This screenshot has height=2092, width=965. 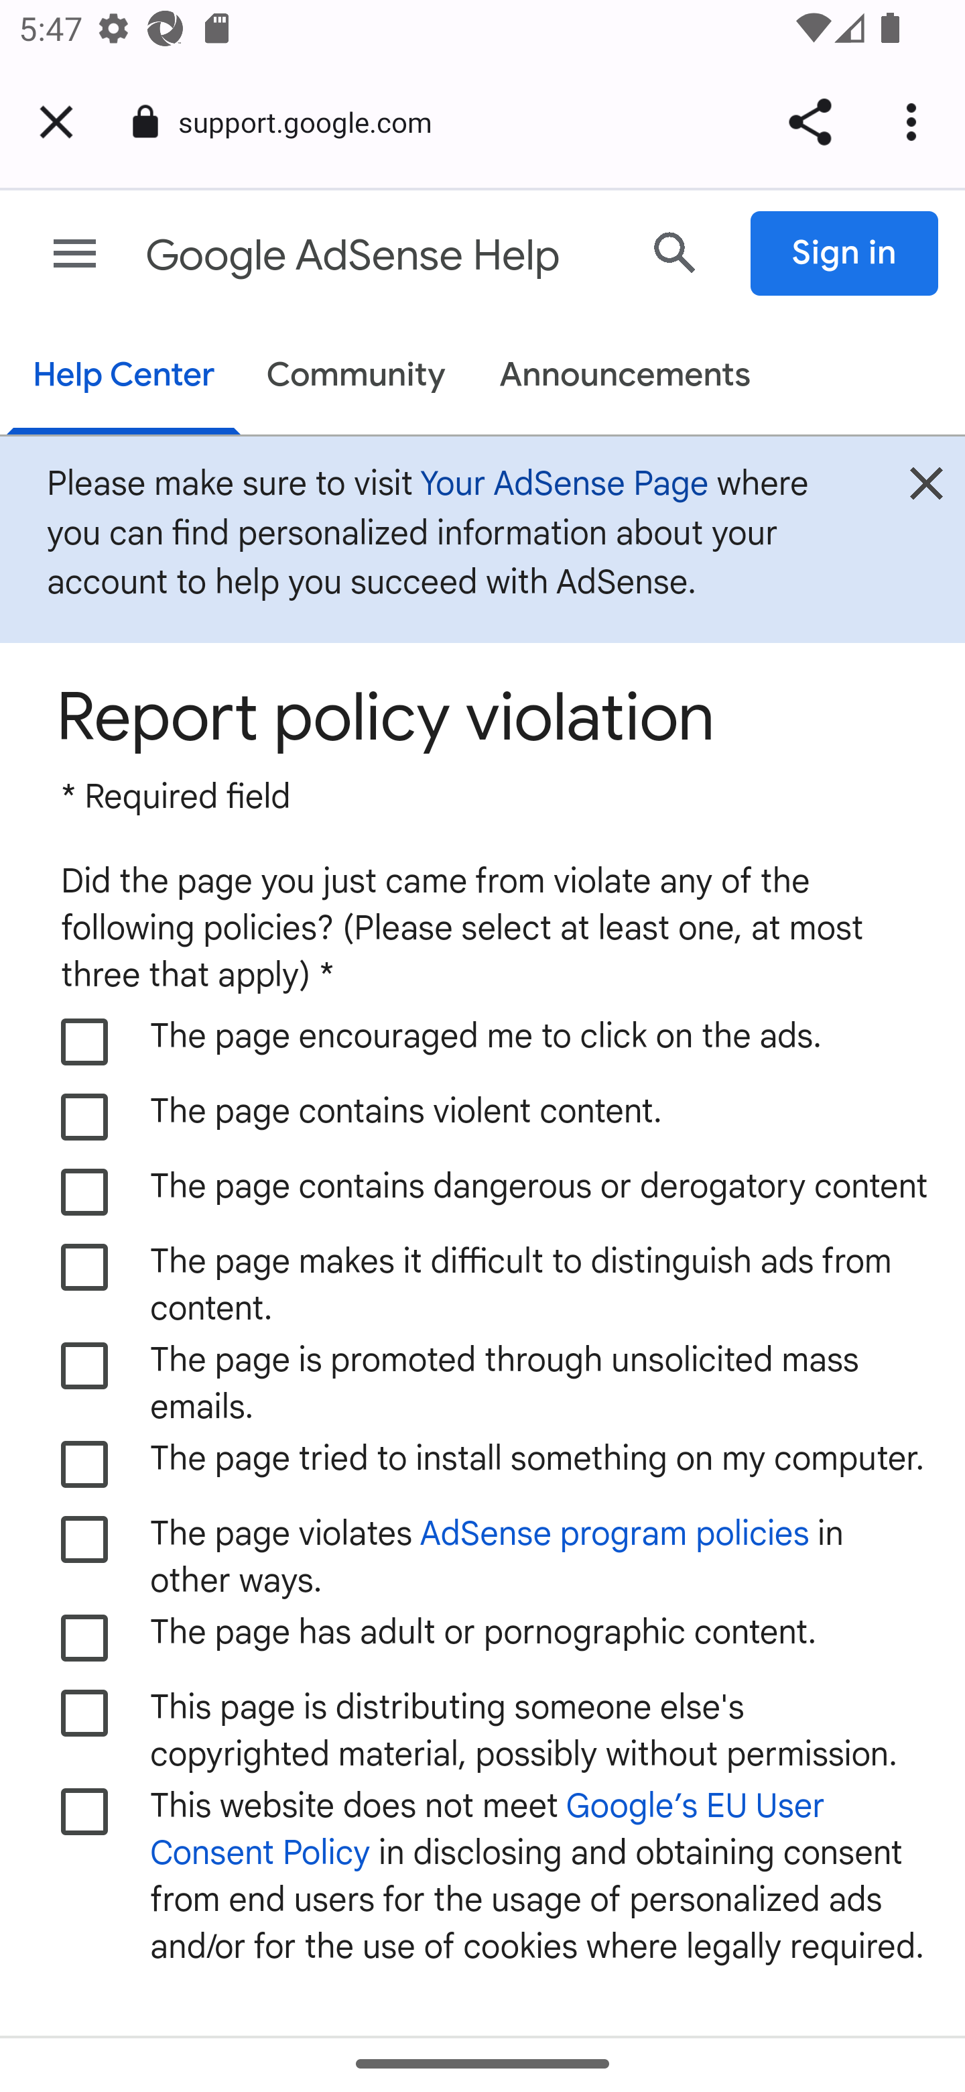 What do you see at coordinates (845, 254) in the screenshot?
I see `Sign in` at bounding box center [845, 254].